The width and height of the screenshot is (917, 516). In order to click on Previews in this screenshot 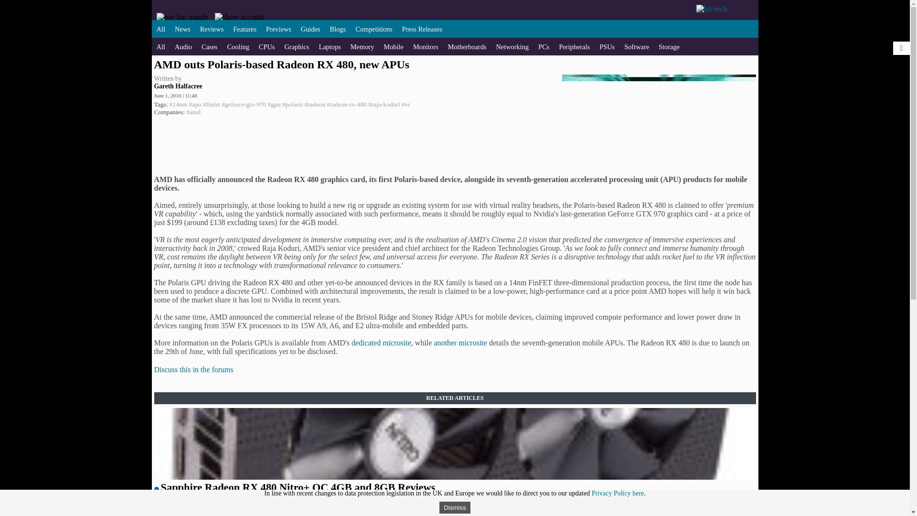, I will do `click(278, 29)`.